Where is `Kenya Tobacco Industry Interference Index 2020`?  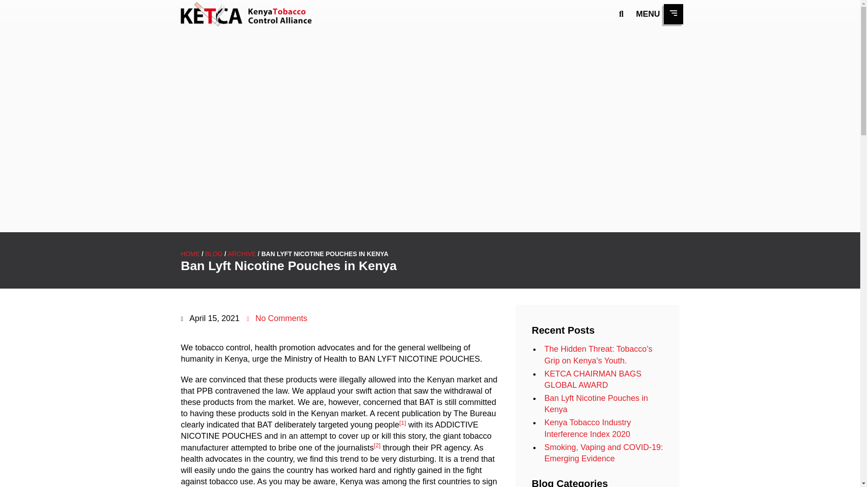 Kenya Tobacco Industry Interference Index 2020 is located at coordinates (587, 428).